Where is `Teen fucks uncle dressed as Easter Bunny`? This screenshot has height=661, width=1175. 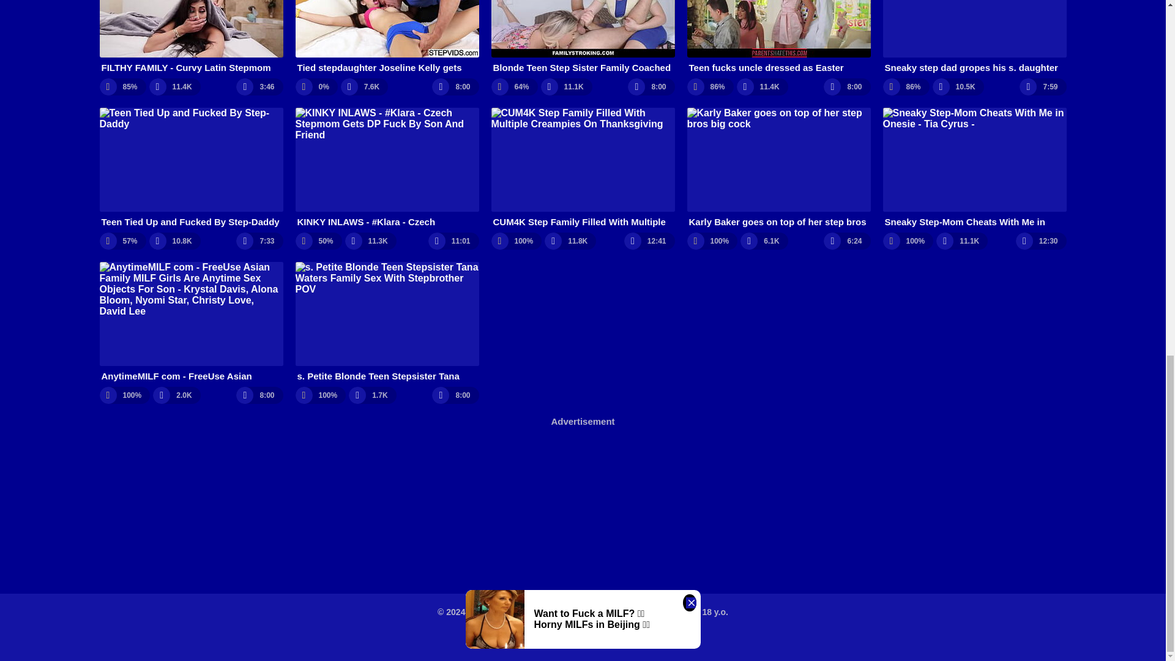 Teen fucks uncle dressed as Easter Bunny is located at coordinates (778, 37).